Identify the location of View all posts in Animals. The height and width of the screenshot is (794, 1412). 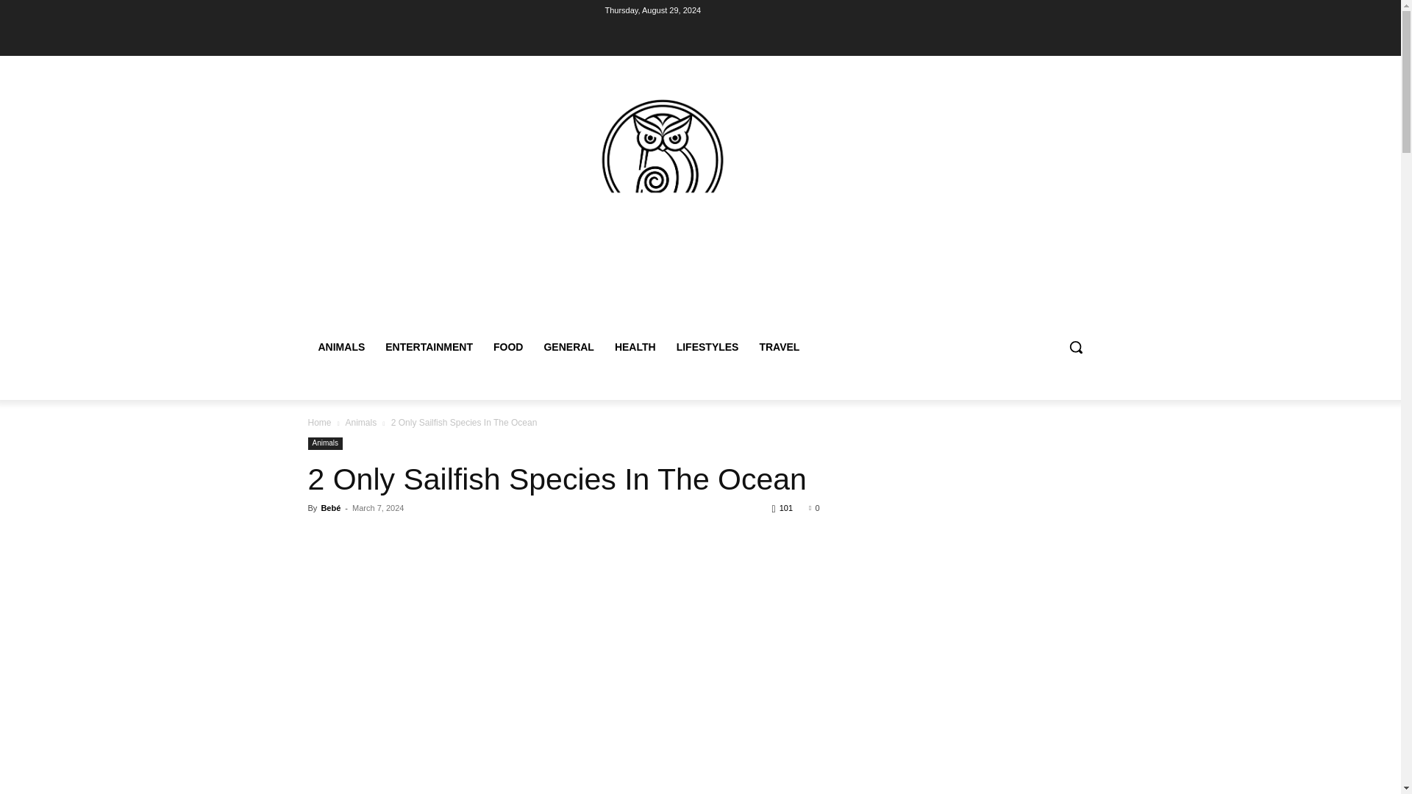
(360, 423).